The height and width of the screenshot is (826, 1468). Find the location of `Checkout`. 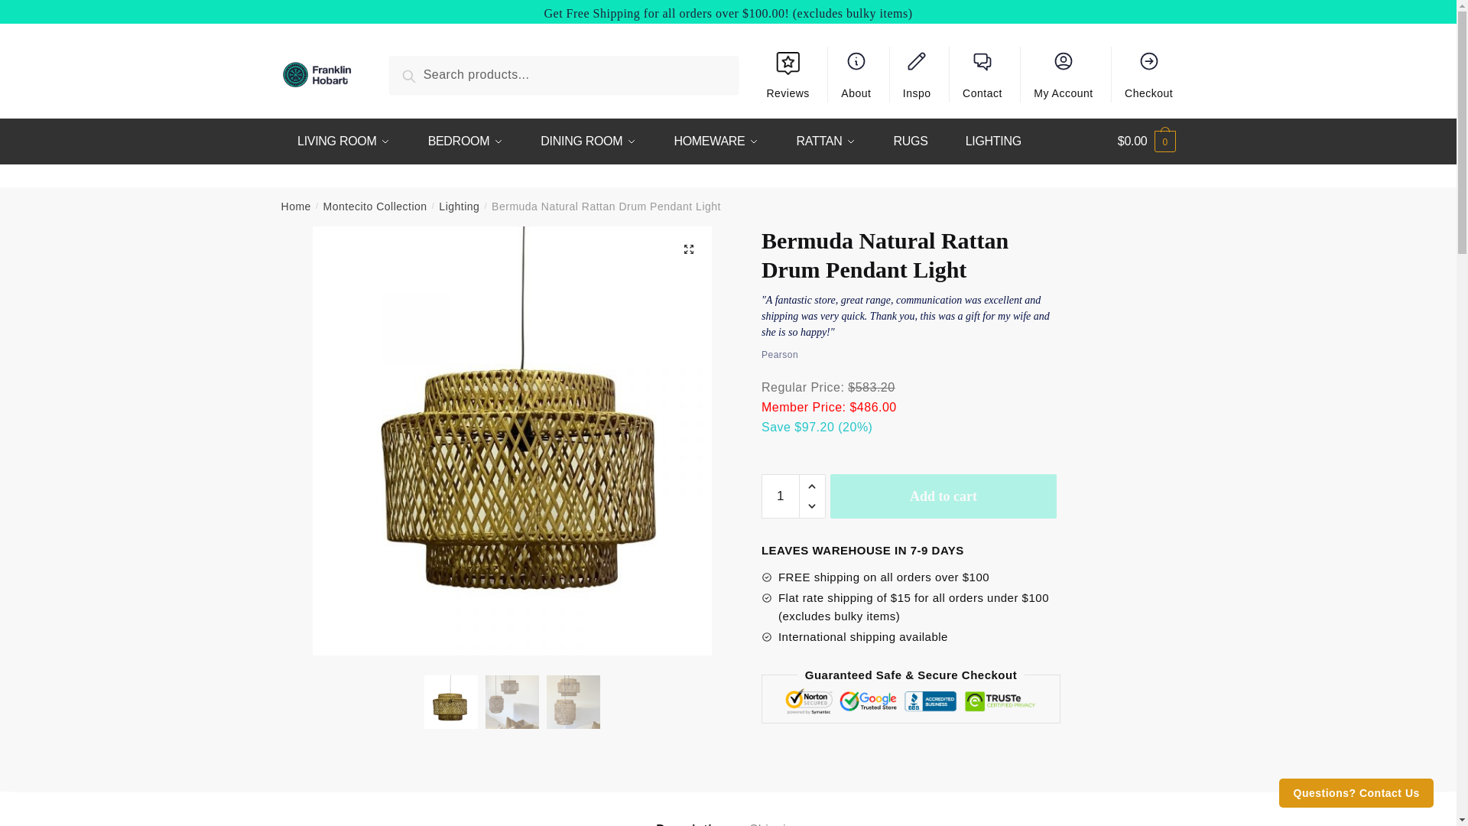

Checkout is located at coordinates (1149, 73).